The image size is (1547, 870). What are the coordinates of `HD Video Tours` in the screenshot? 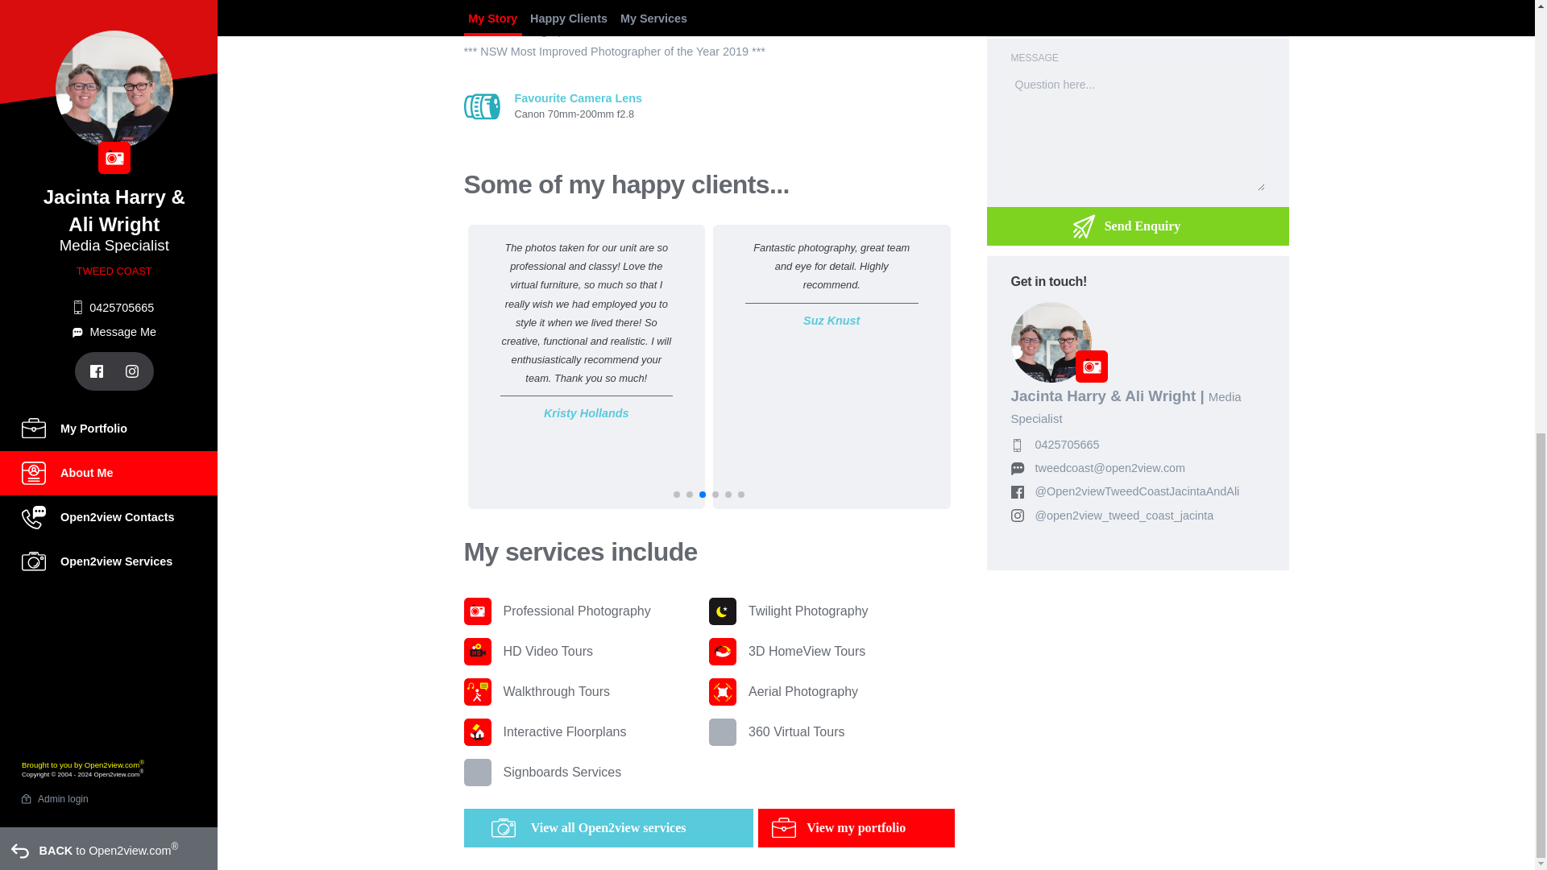 It's located at (587, 651).